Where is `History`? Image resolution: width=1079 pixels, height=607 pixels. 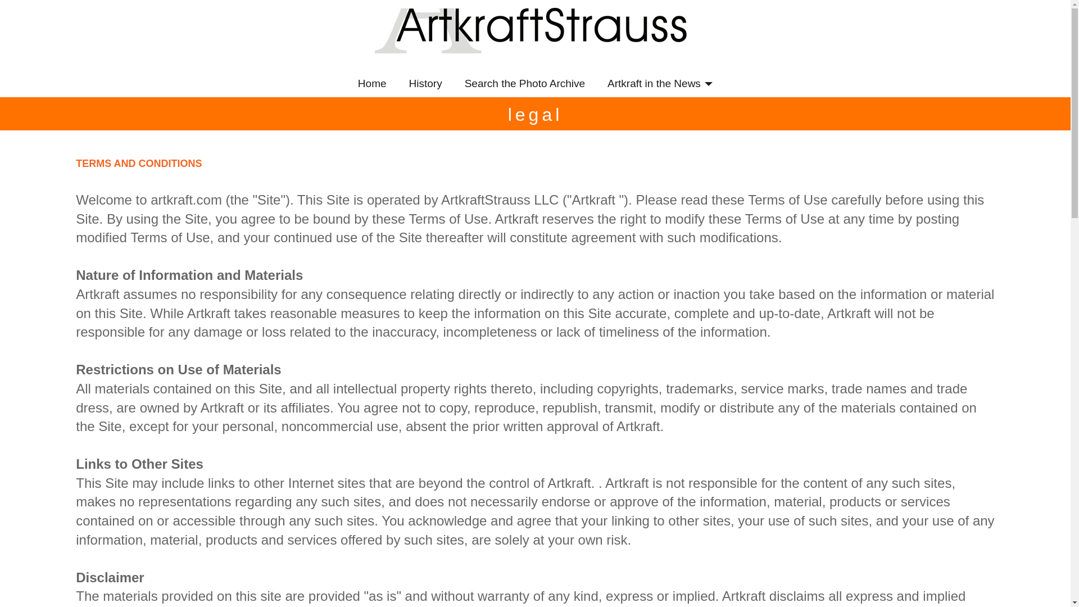 History is located at coordinates (425, 83).